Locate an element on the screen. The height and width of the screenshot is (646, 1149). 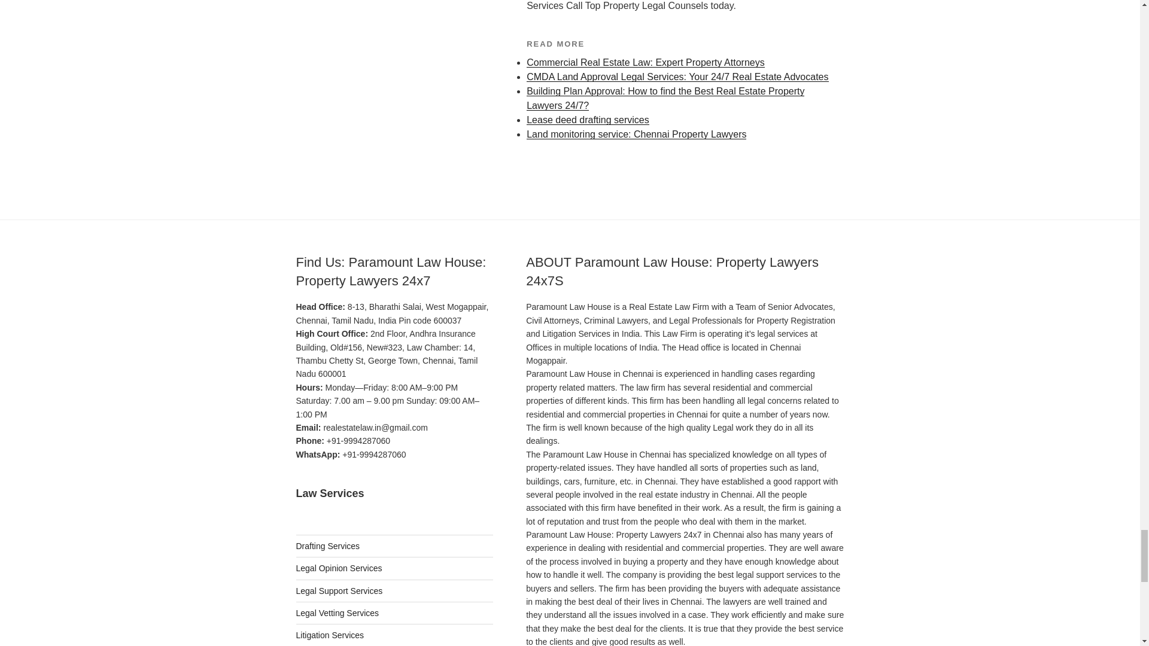
Lease deed drafting services is located at coordinates (588, 120).